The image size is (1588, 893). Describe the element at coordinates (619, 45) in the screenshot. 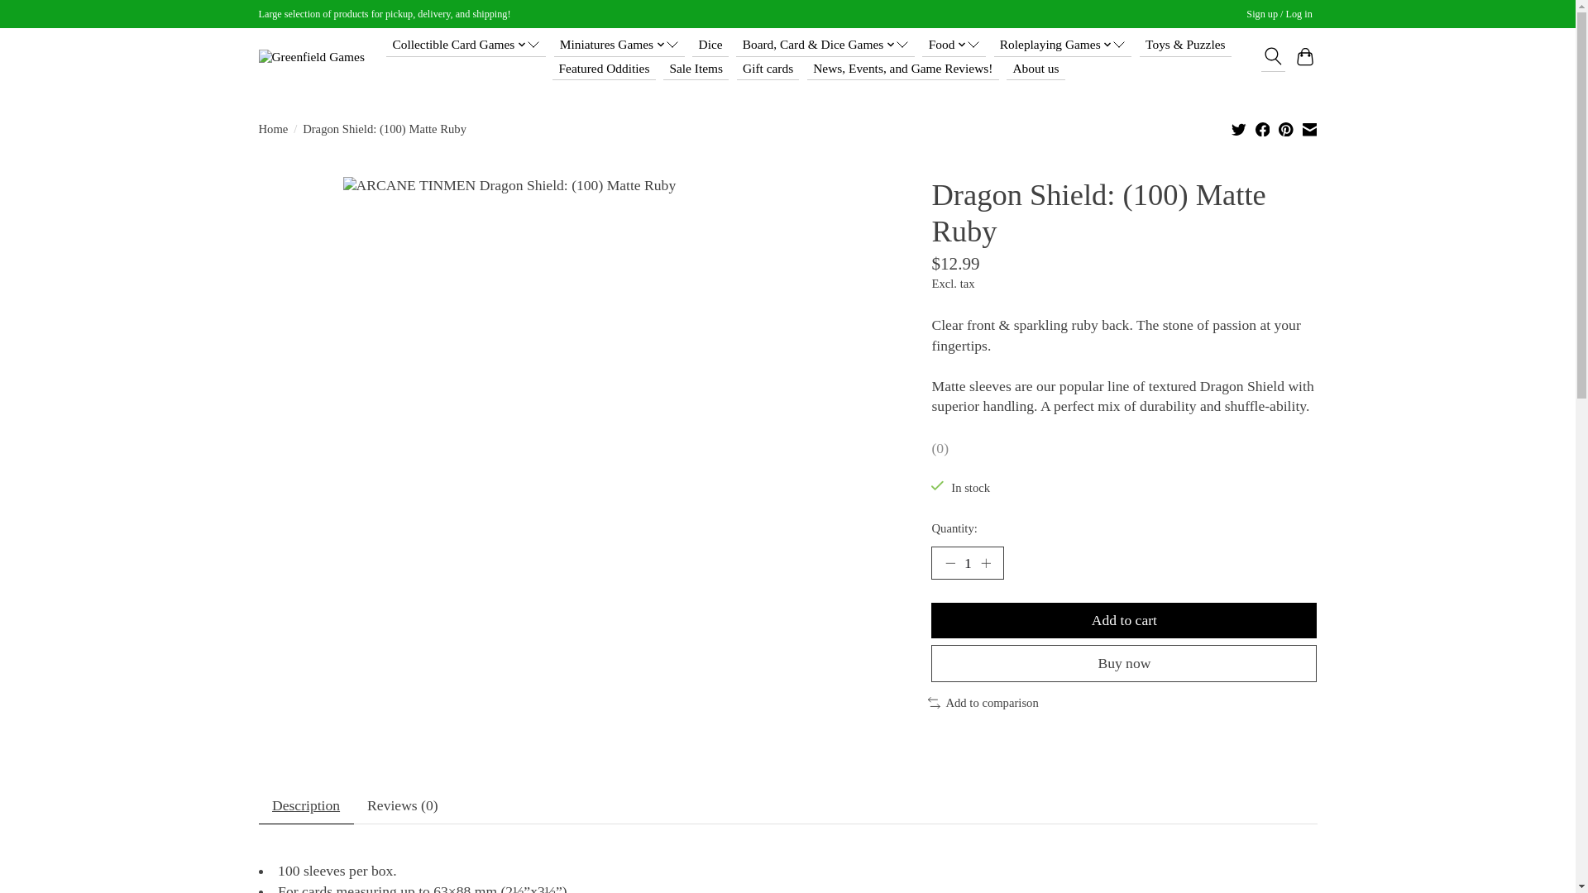

I see `Miniatures Games` at that location.